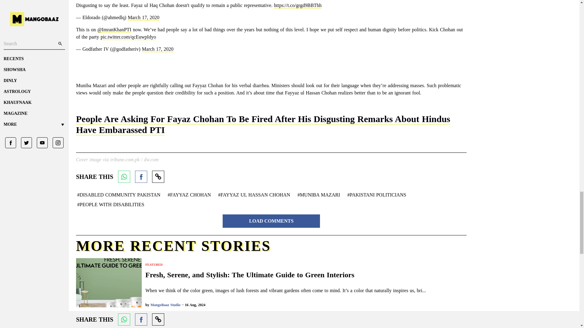  Describe the element at coordinates (124, 176) in the screenshot. I see `Whatsapp` at that location.